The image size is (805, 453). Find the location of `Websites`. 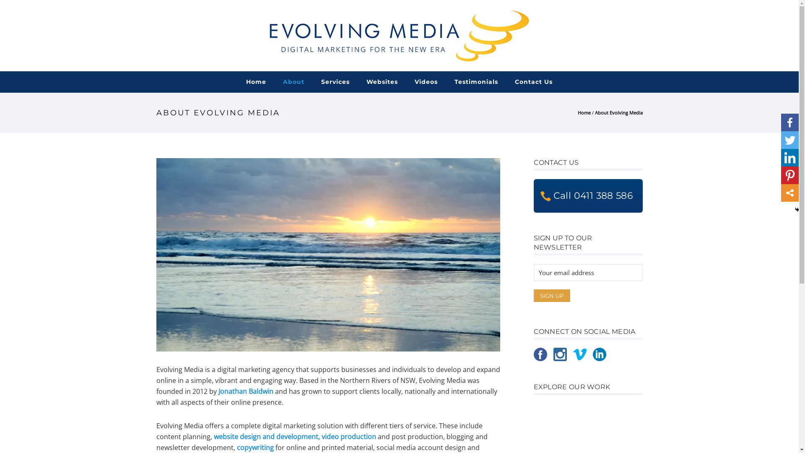

Websites is located at coordinates (382, 82).